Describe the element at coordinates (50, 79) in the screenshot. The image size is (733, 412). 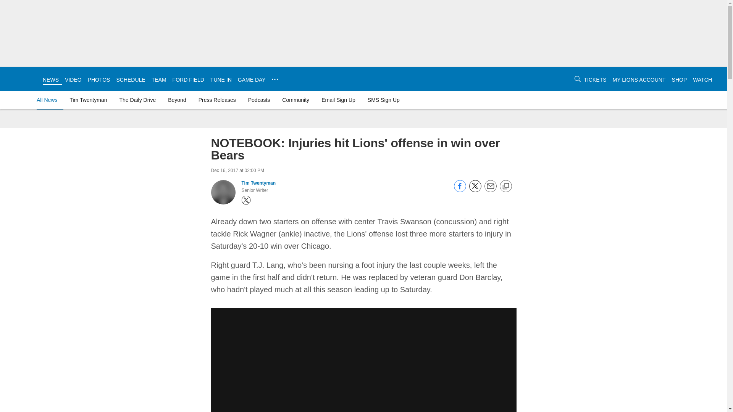
I see `NEWS` at that location.